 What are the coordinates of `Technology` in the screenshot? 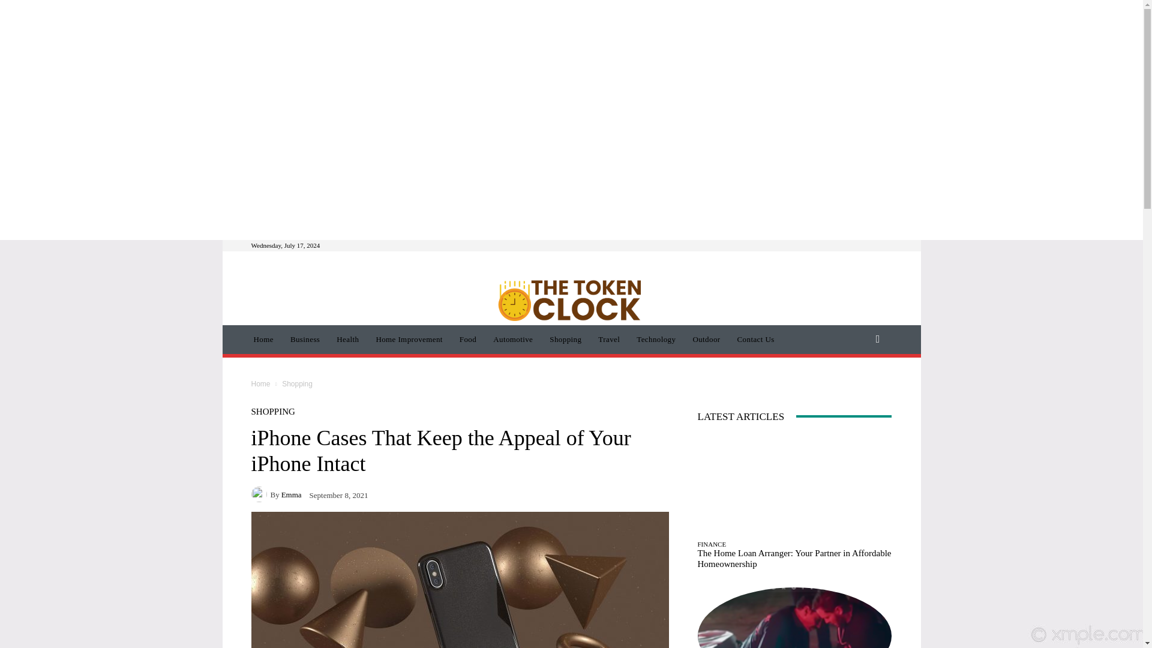 It's located at (656, 340).